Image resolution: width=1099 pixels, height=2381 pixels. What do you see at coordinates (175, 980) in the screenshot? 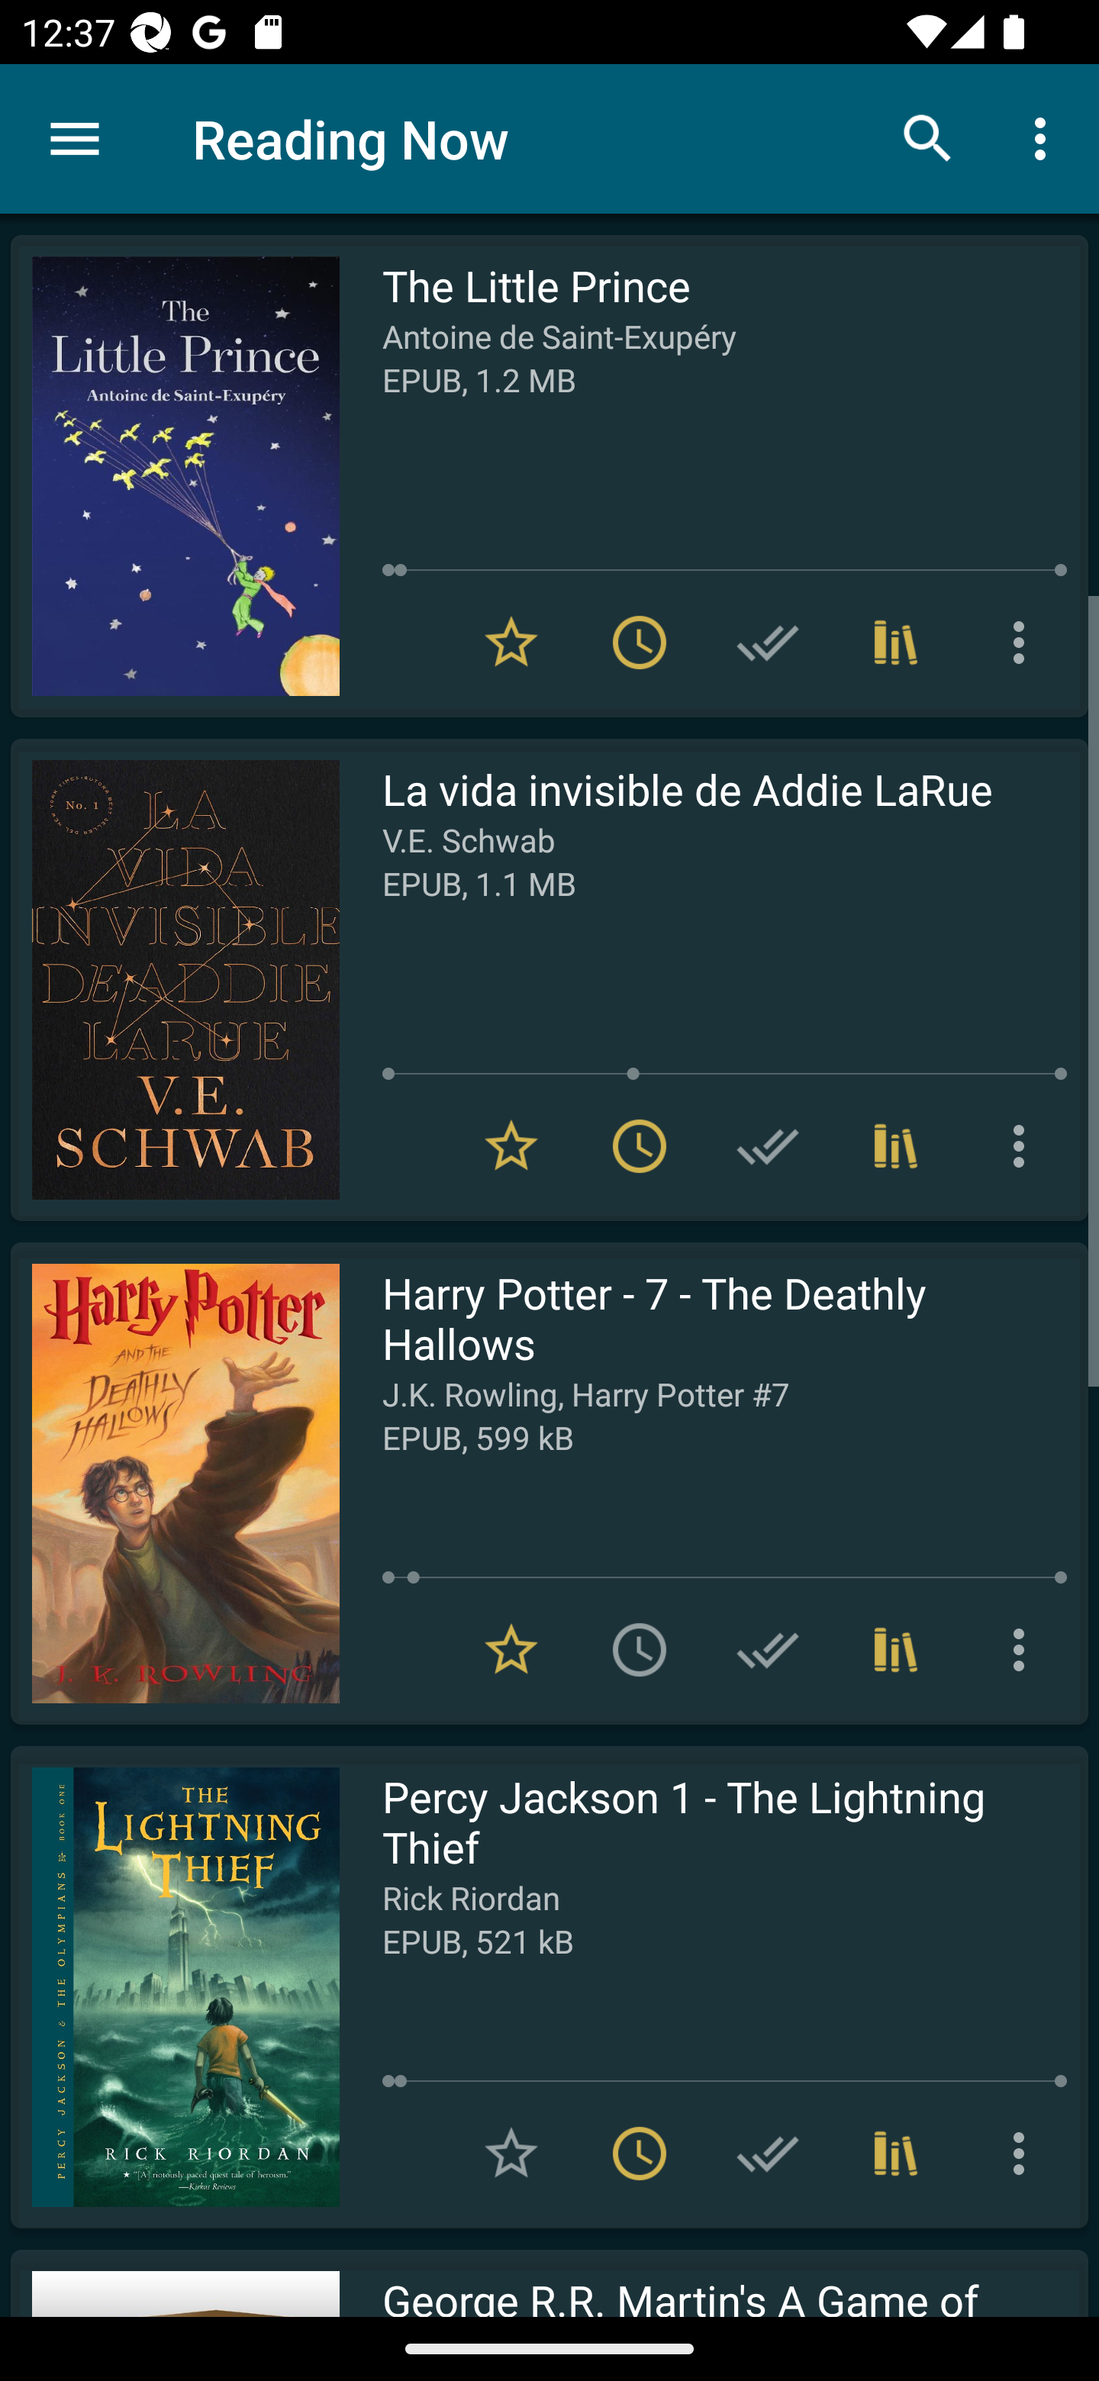
I see `Read La vida invisible de Addie LaRue` at bounding box center [175, 980].